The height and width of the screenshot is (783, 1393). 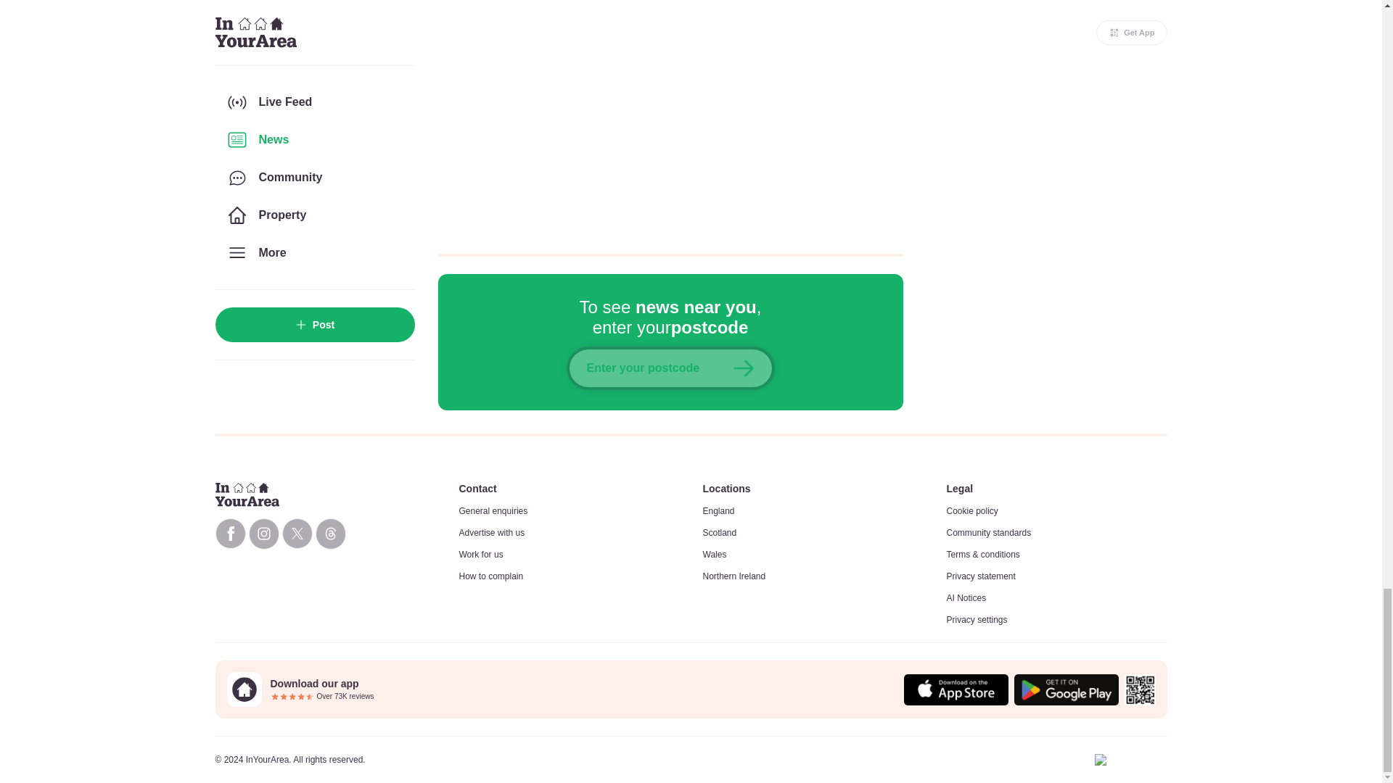 I want to click on comments, so click(x=670, y=117).